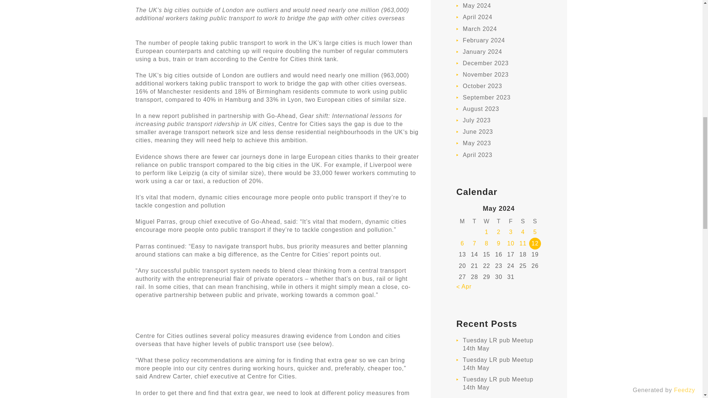 The width and height of the screenshot is (708, 398). I want to click on February 2024, so click(484, 40).